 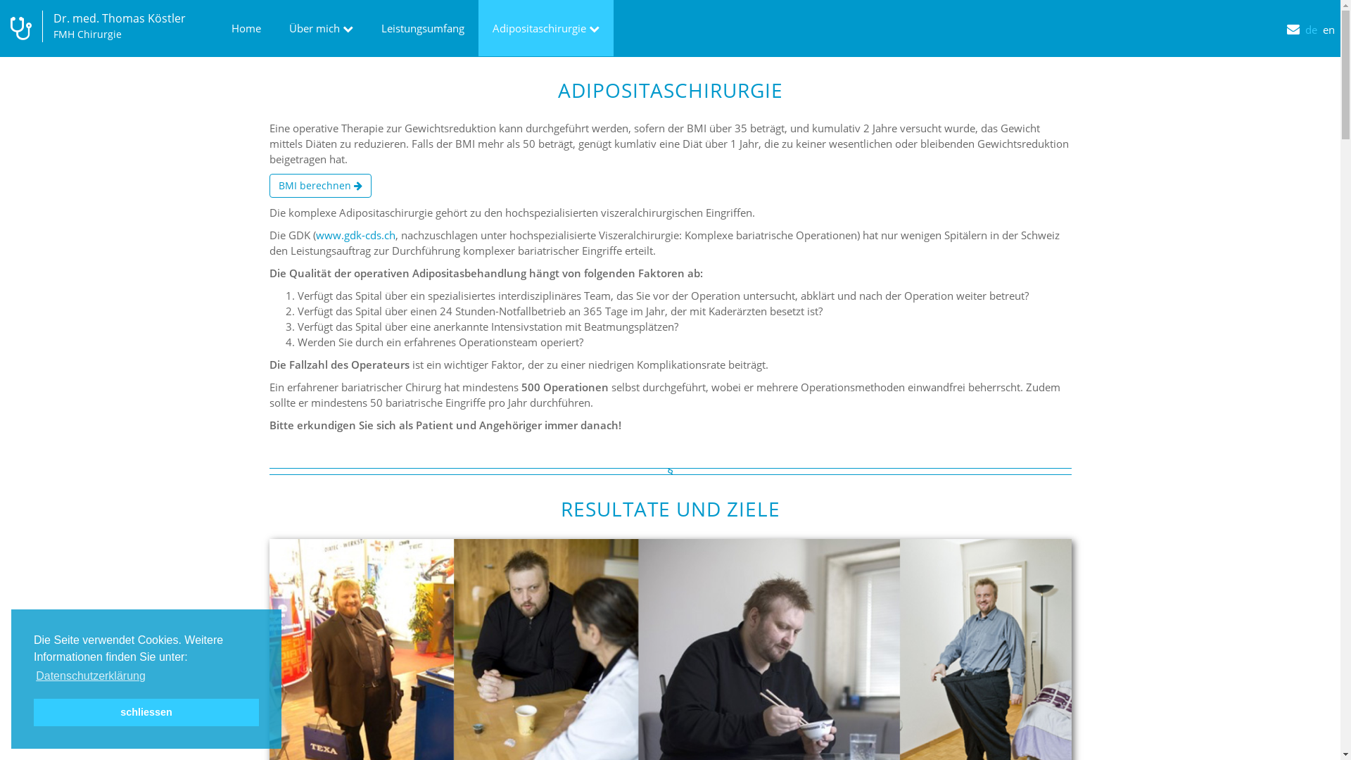 I want to click on schliessen, so click(x=146, y=712).